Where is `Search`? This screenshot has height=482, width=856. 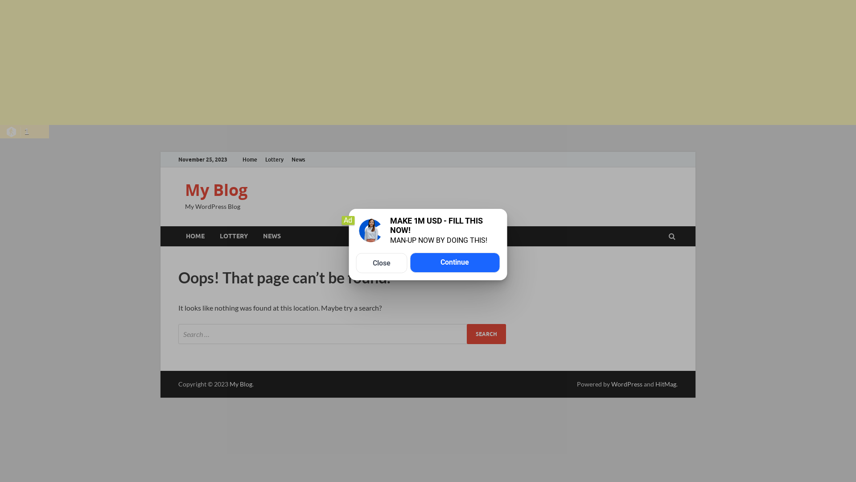 Search is located at coordinates (486, 334).